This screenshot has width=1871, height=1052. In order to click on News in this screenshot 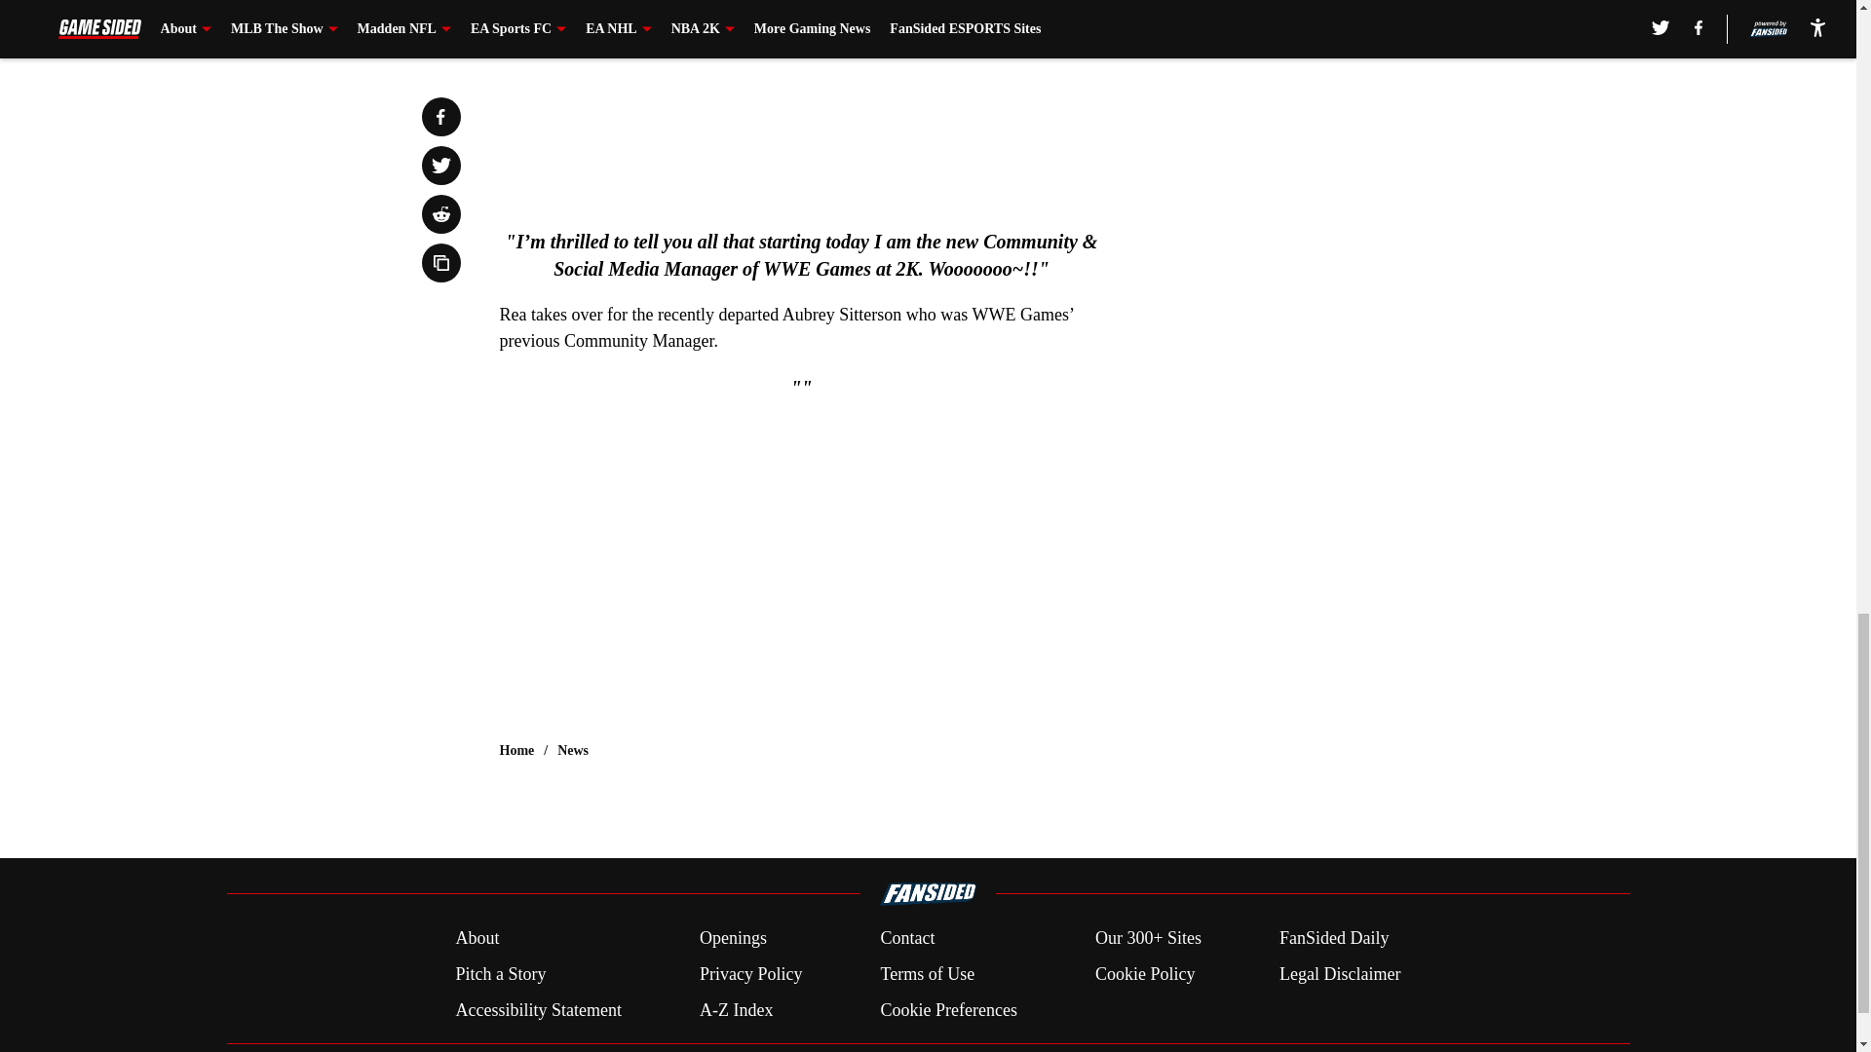, I will do `click(573, 750)`.